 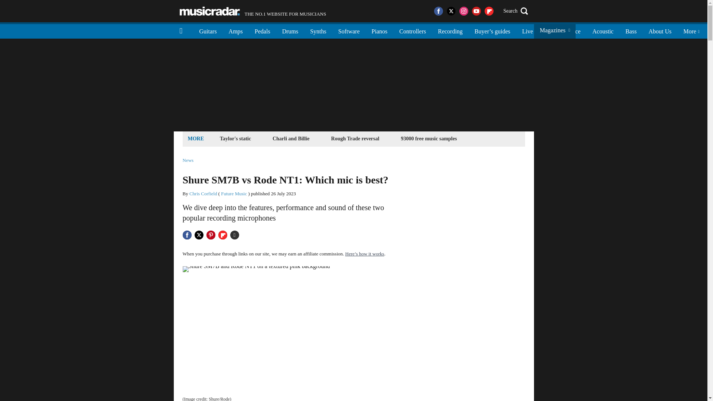 What do you see at coordinates (660, 30) in the screenshot?
I see `About Us` at bounding box center [660, 30].